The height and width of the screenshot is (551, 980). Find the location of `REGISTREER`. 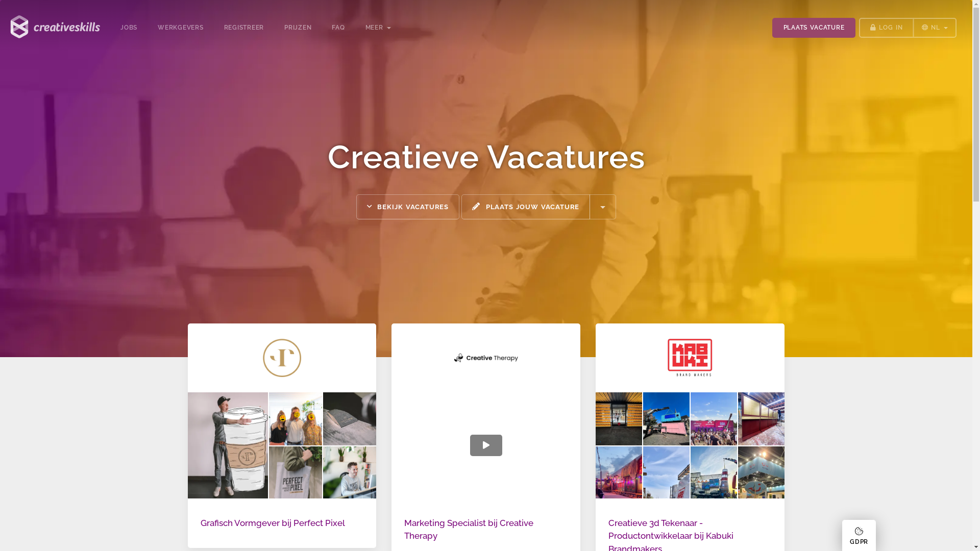

REGISTREER is located at coordinates (244, 26).